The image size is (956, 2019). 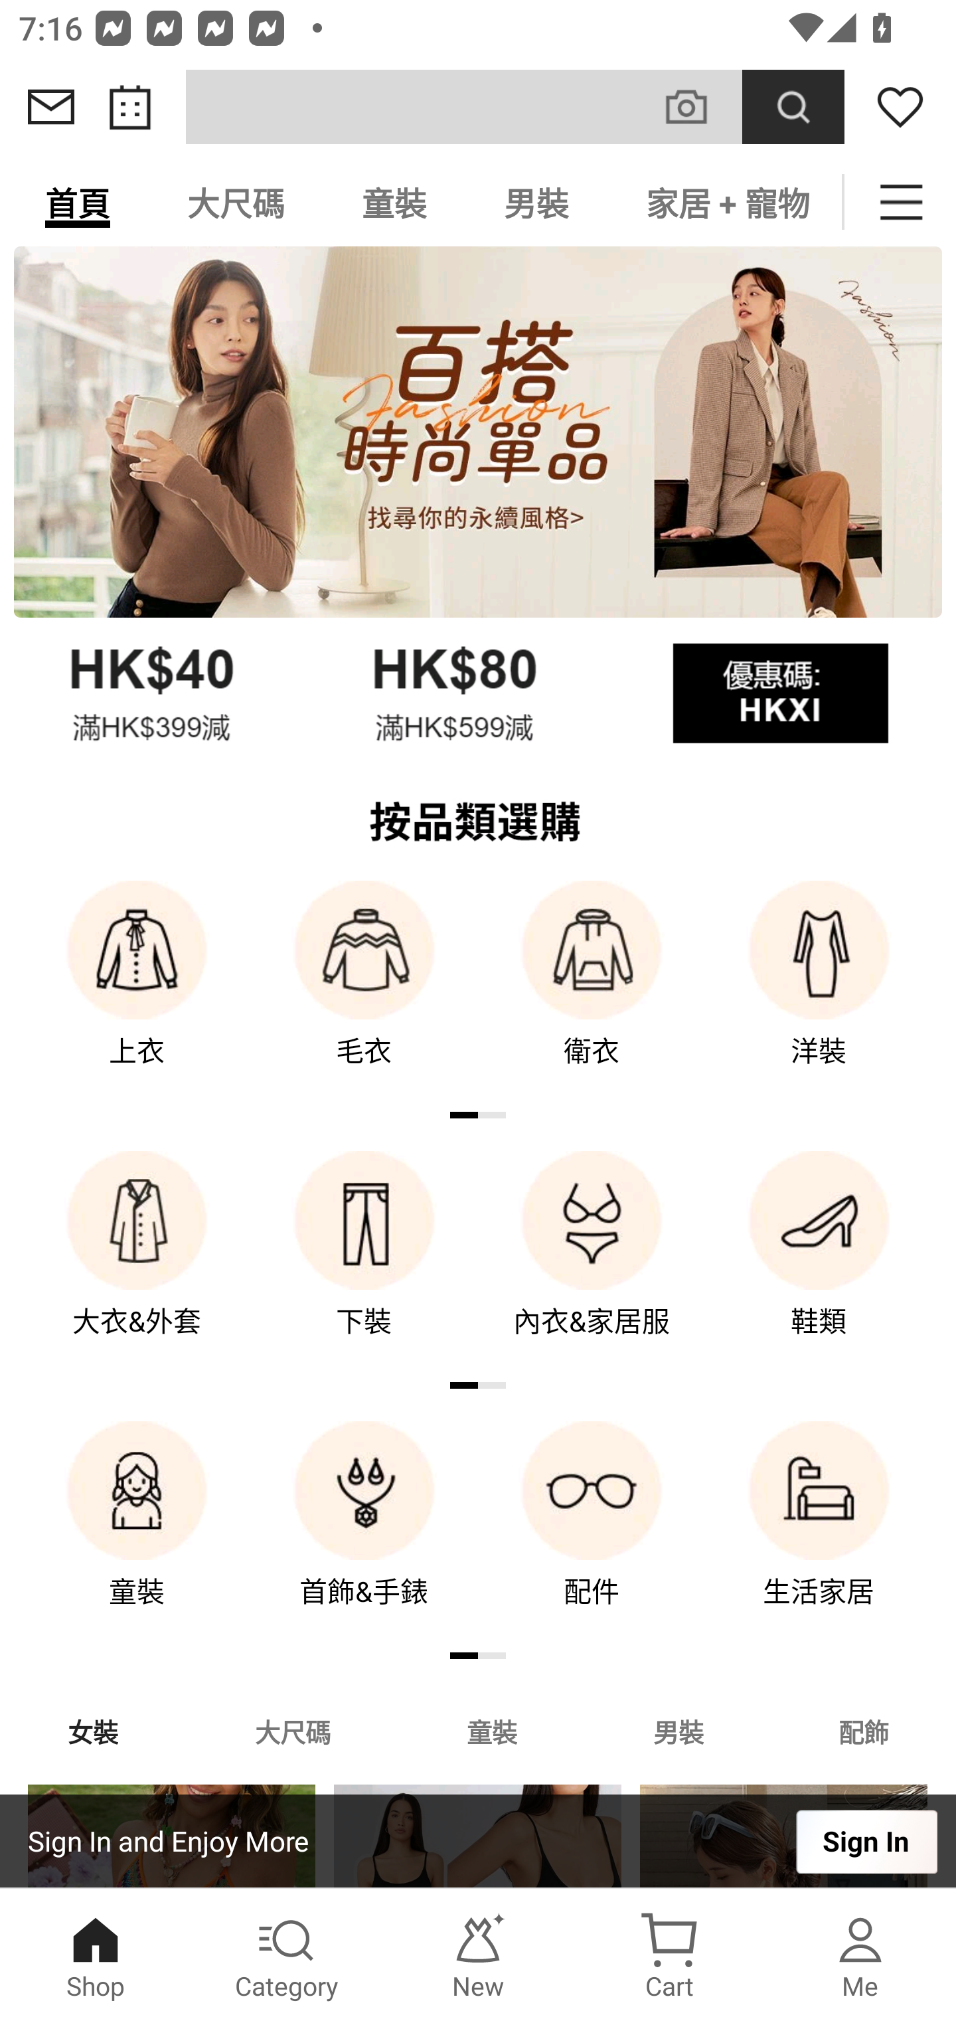 What do you see at coordinates (669, 1954) in the screenshot?
I see `Cart` at bounding box center [669, 1954].